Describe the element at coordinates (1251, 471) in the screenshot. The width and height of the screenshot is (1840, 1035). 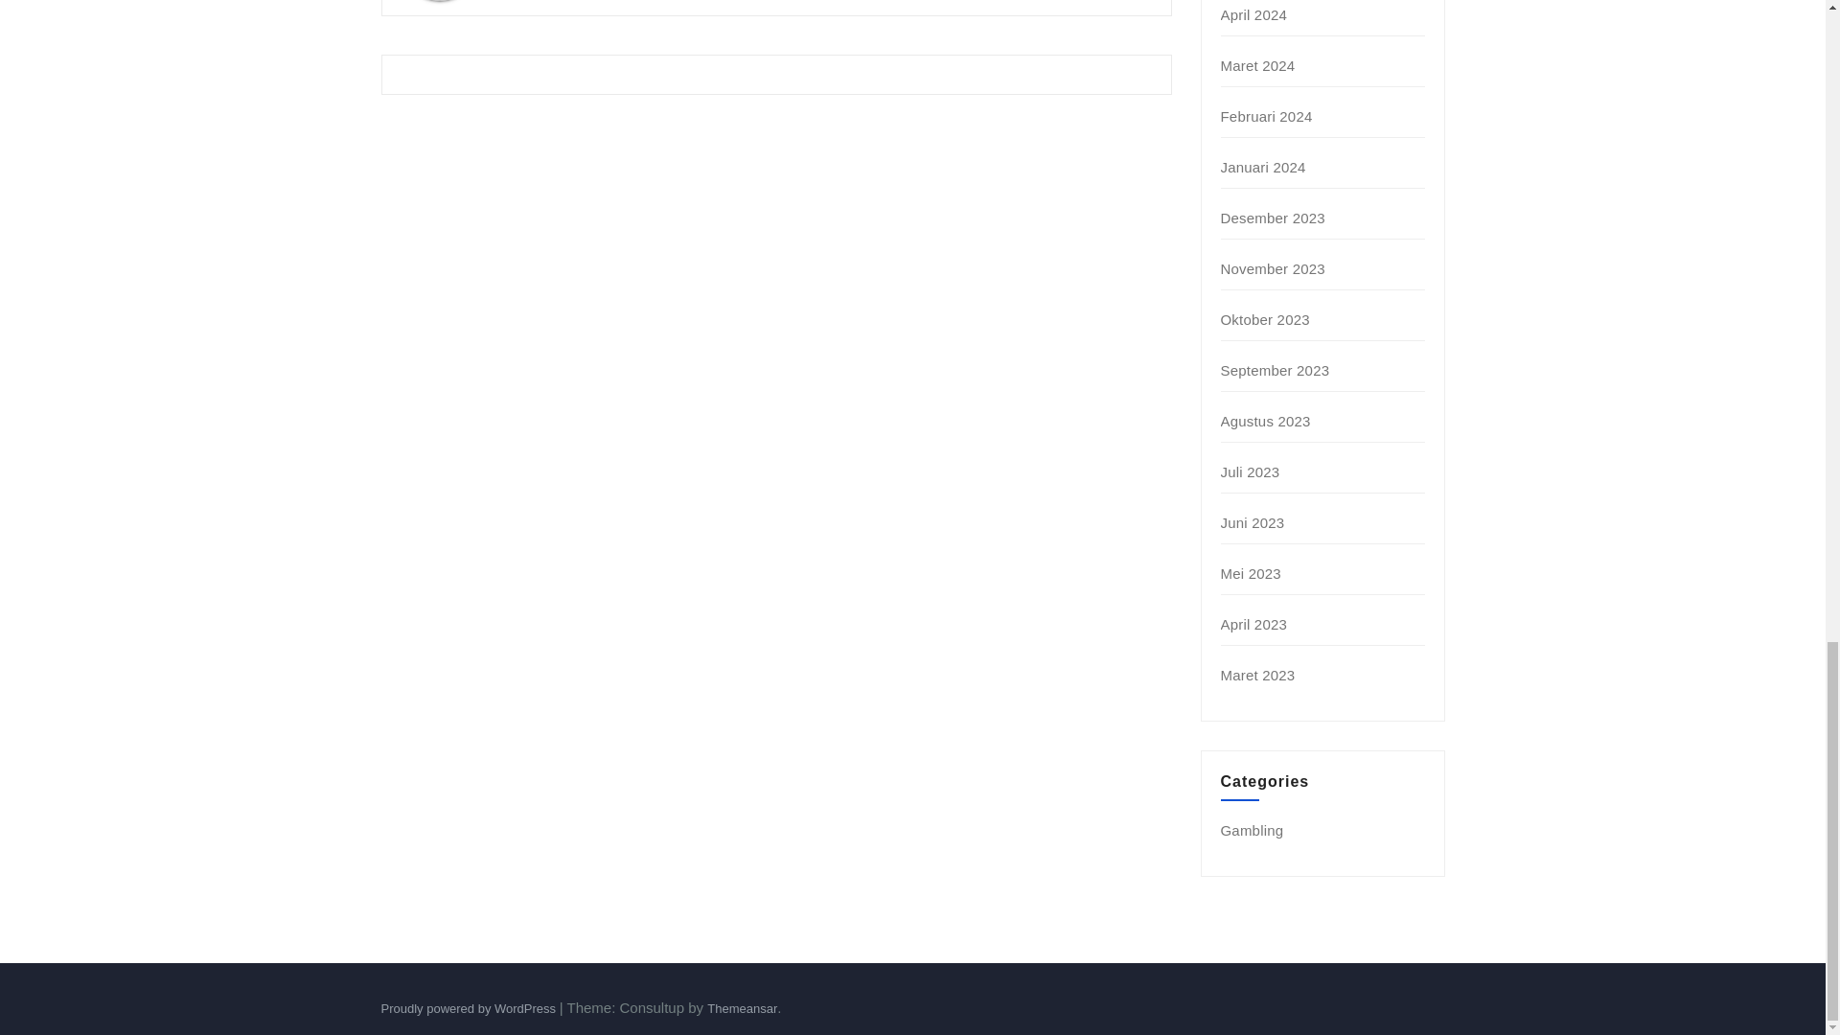
I see `Juli 2023` at that location.